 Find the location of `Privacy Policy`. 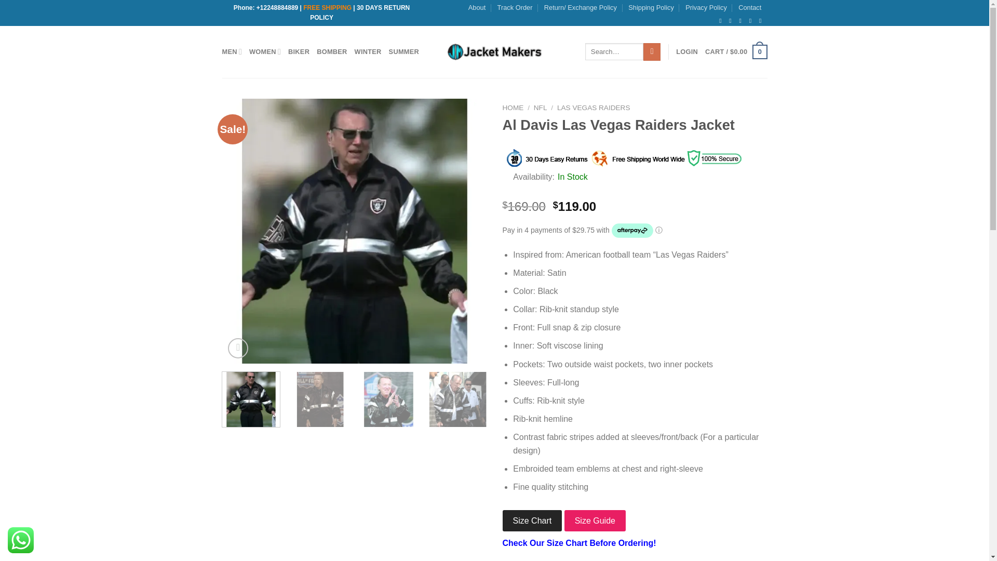

Privacy Policy is located at coordinates (706, 8).